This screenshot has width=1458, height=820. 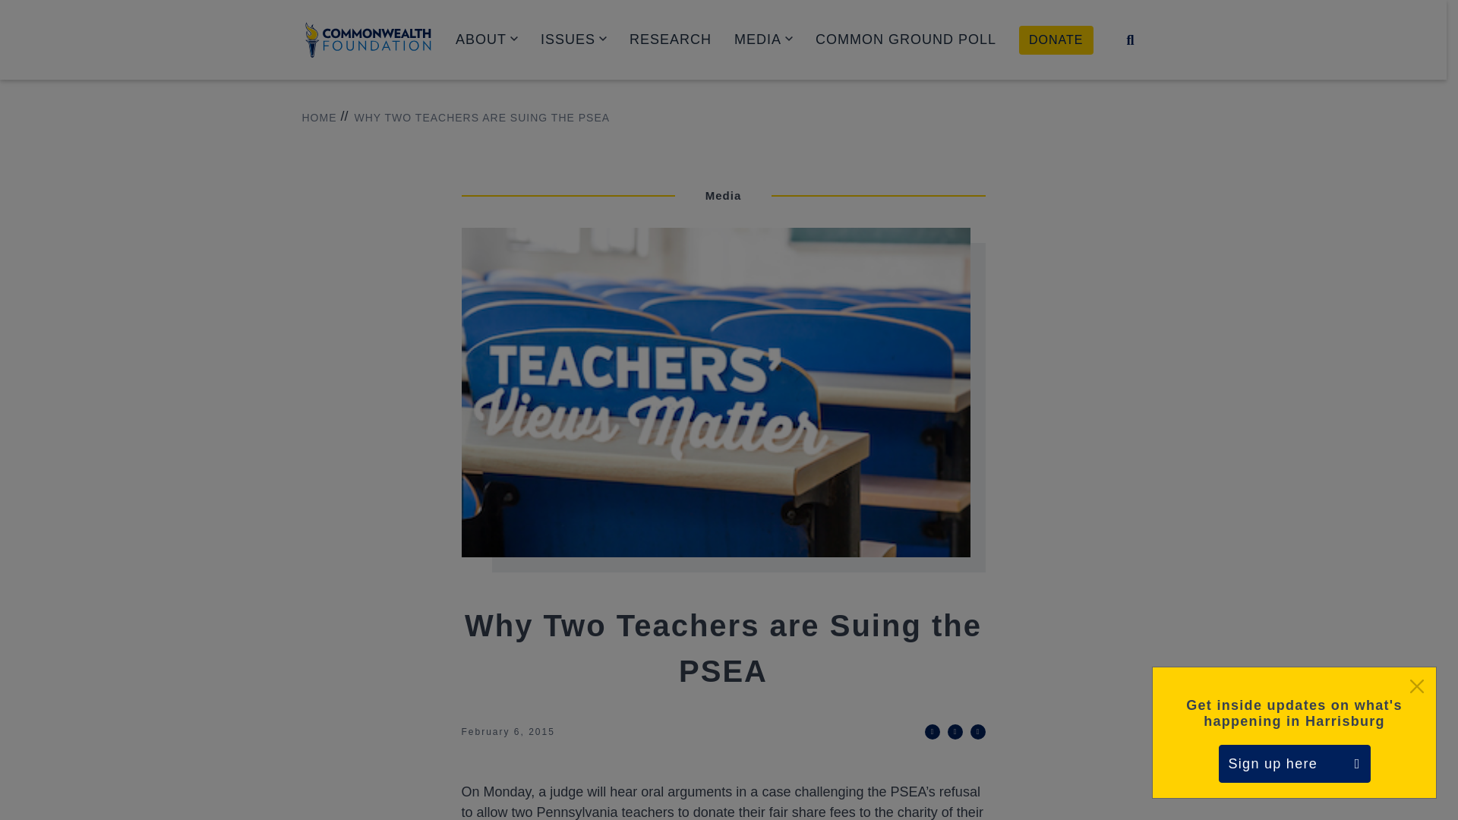 What do you see at coordinates (978, 732) in the screenshot?
I see `Email` at bounding box center [978, 732].